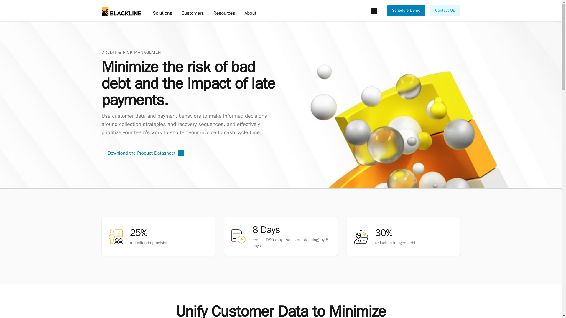 This screenshot has width=566, height=318. Describe the element at coordinates (445, 11) in the screenshot. I see `Contact Us` at that location.